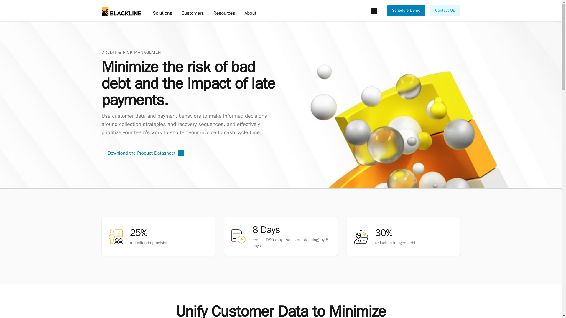 This screenshot has width=566, height=318. Describe the element at coordinates (445, 11) in the screenshot. I see `Contact Us` at that location.